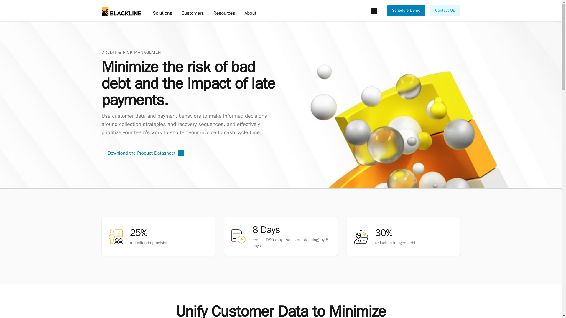 This screenshot has width=566, height=318. Describe the element at coordinates (445, 11) in the screenshot. I see `Contact Us` at that location.